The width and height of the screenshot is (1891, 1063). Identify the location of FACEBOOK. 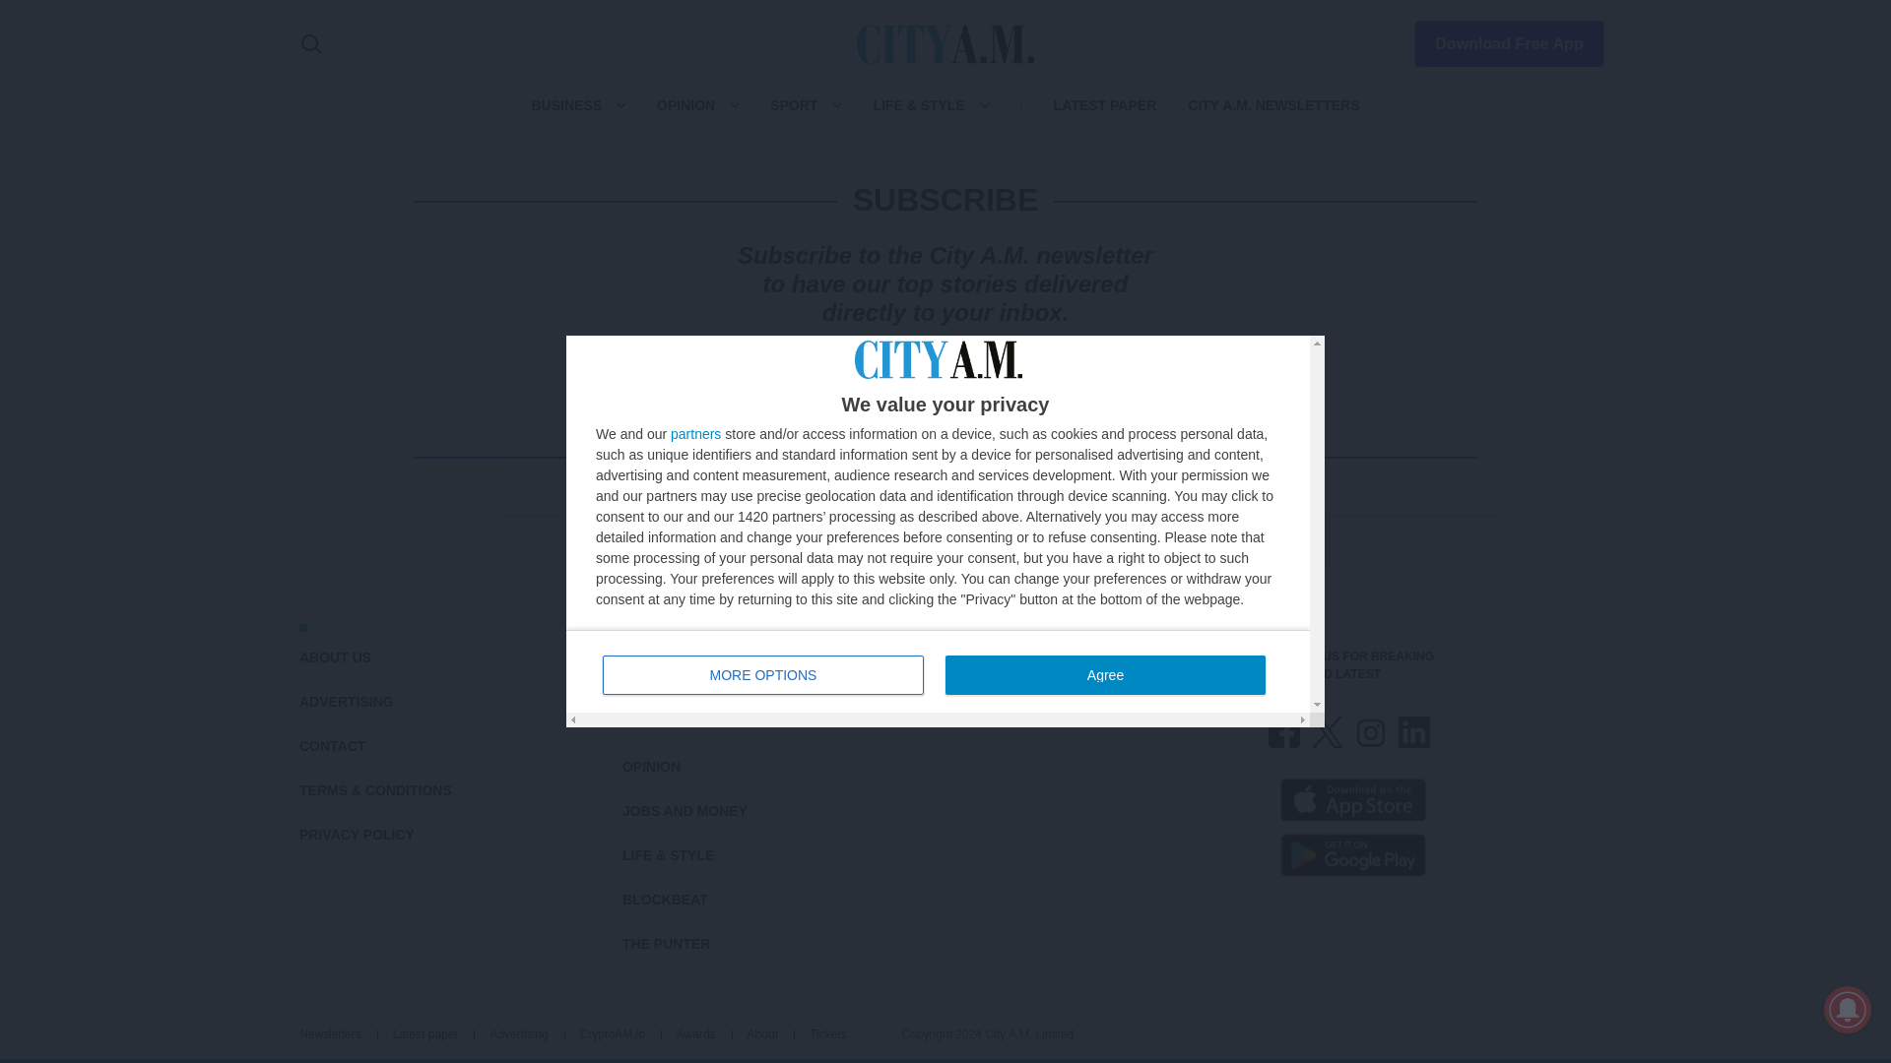
(1284, 732).